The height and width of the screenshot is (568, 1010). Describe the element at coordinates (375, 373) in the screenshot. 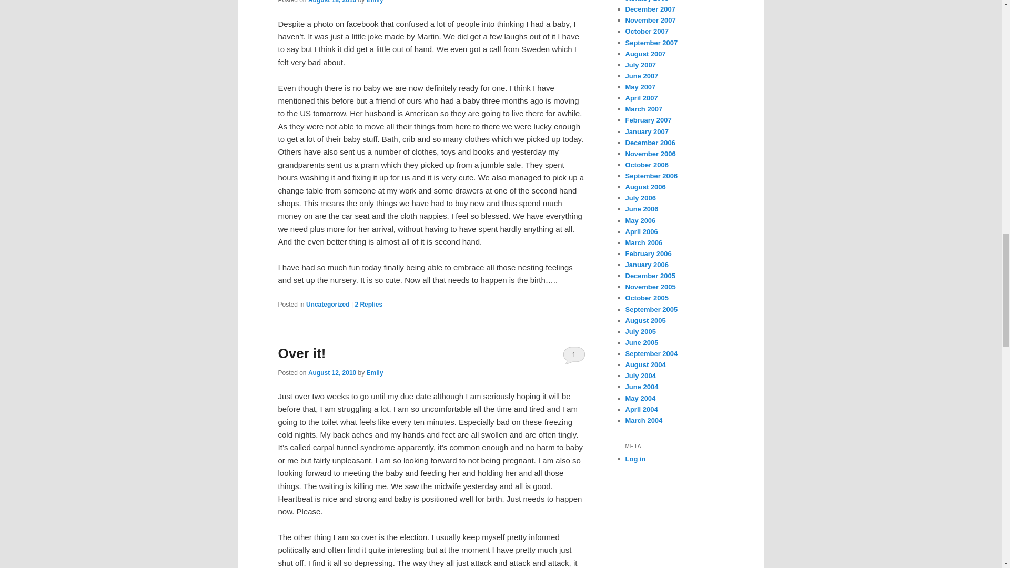

I see `Emily` at that location.